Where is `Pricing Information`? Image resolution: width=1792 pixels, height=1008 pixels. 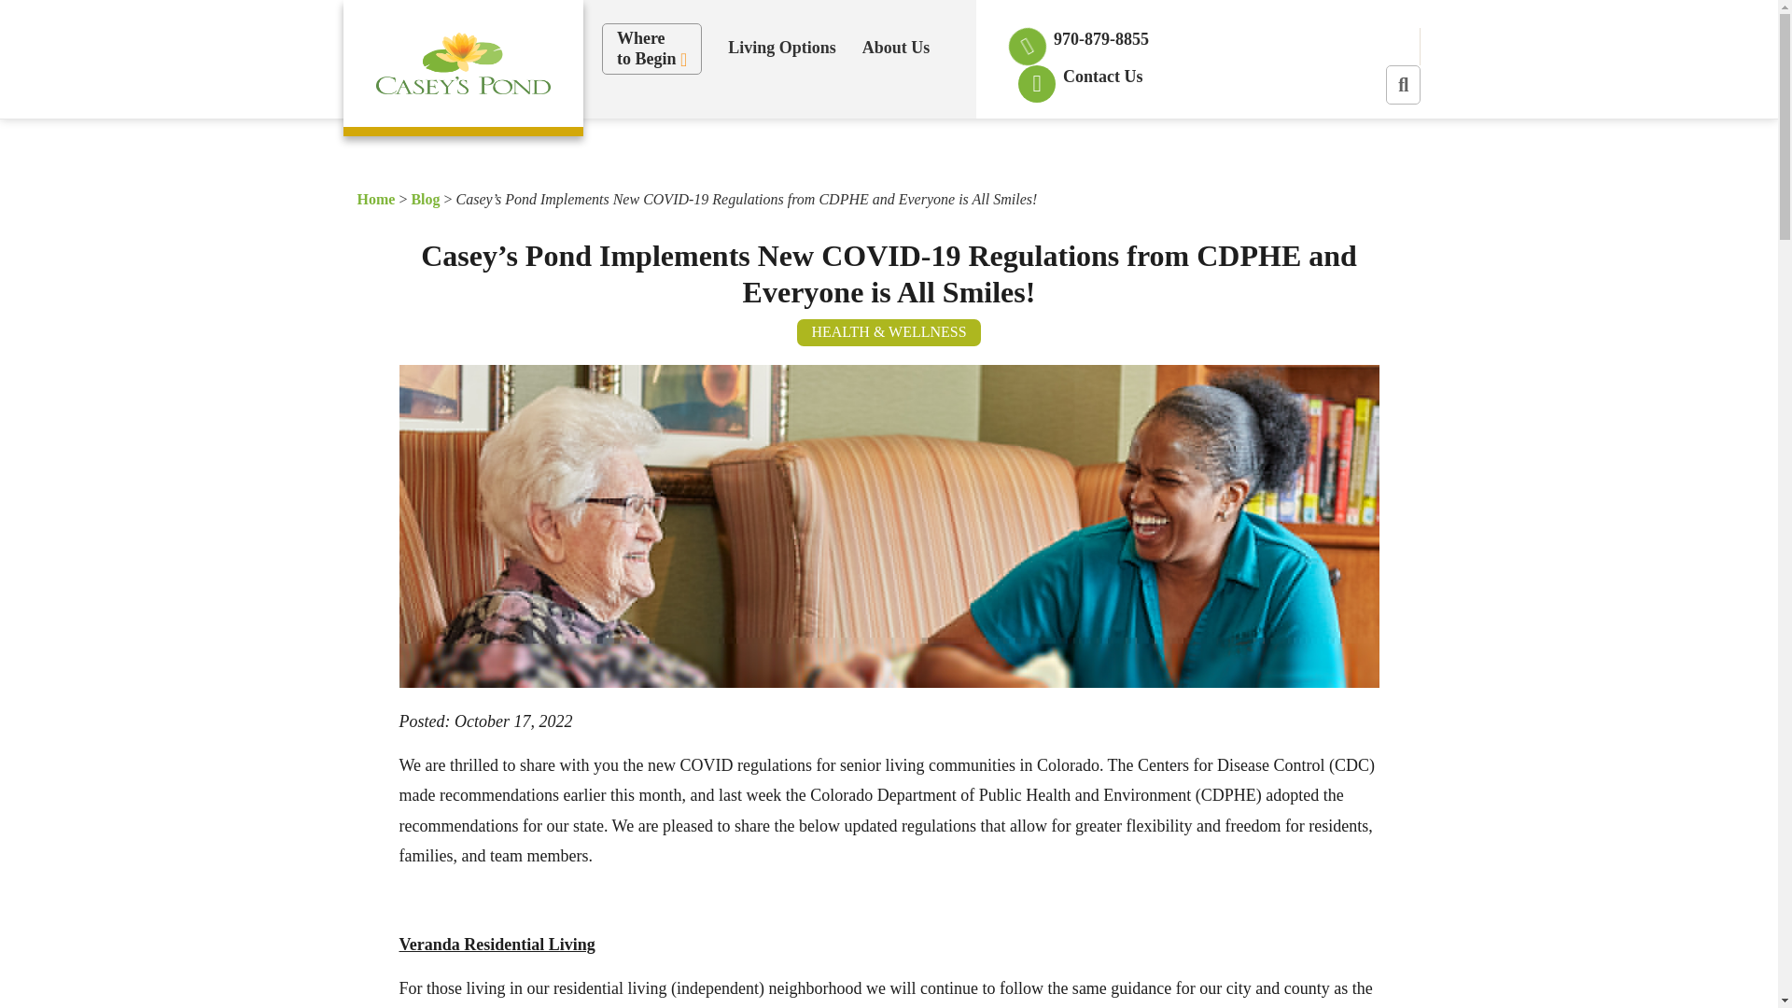 Pricing Information is located at coordinates (989, 116).